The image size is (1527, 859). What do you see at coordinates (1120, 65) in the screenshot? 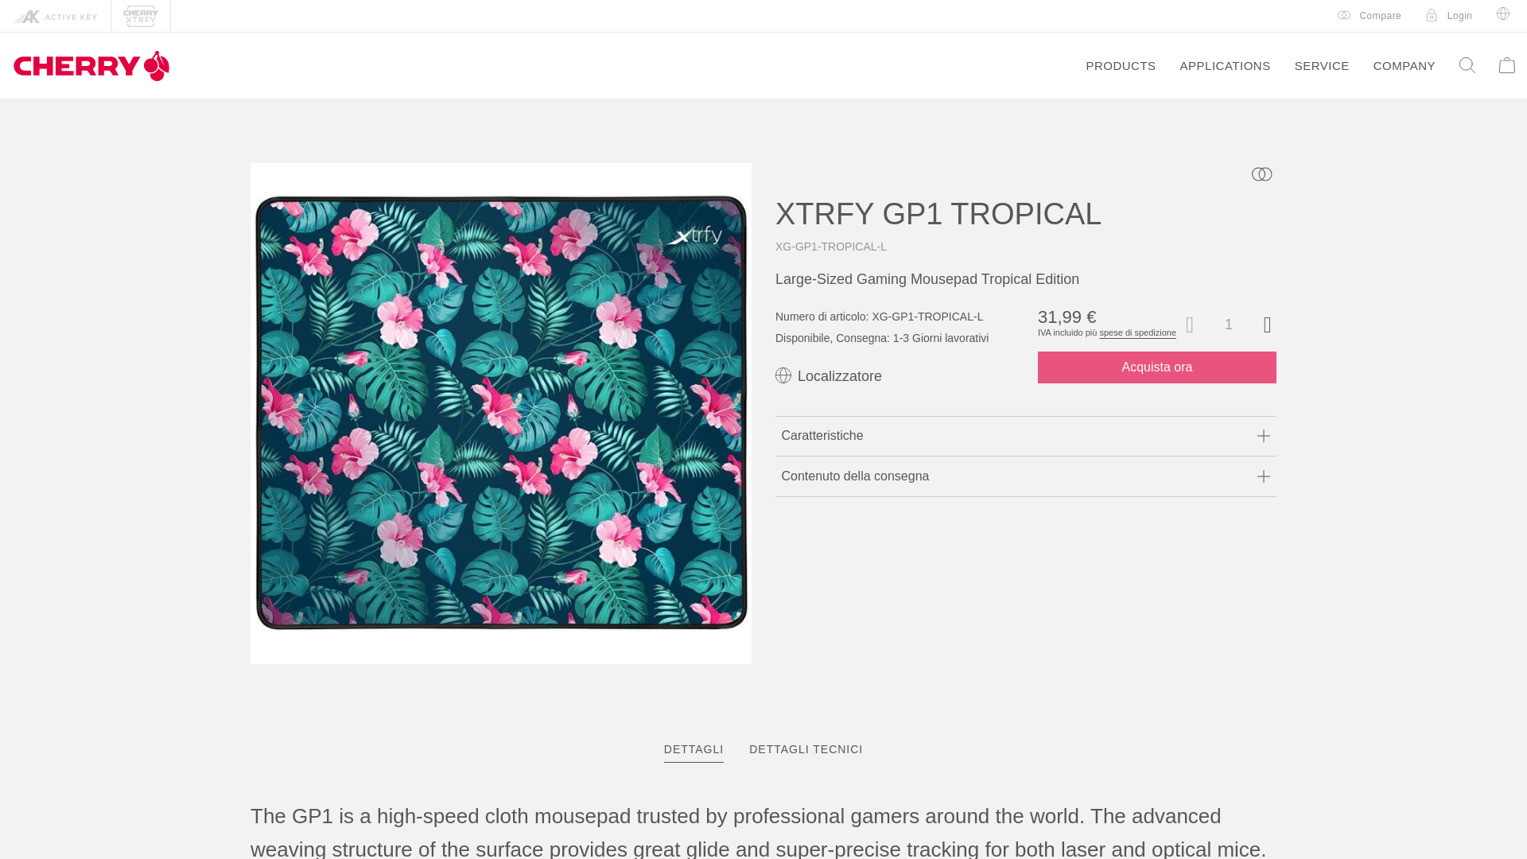
I see `PRODUCTS` at bounding box center [1120, 65].